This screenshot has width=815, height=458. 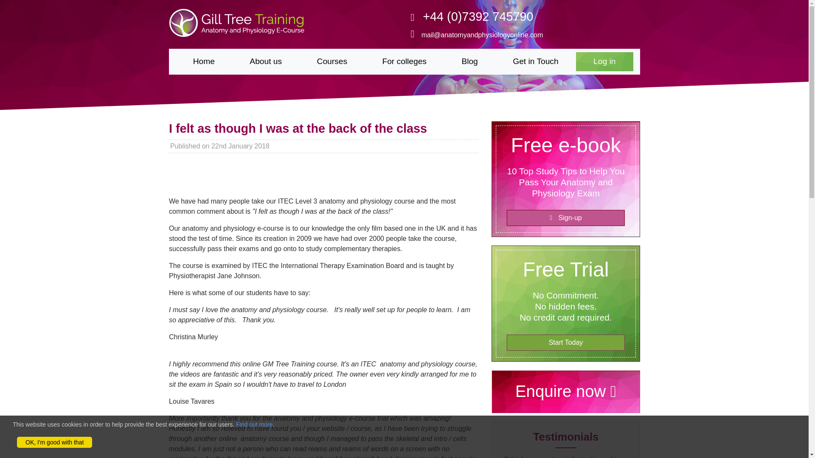 What do you see at coordinates (266, 62) in the screenshot?
I see `About us` at bounding box center [266, 62].